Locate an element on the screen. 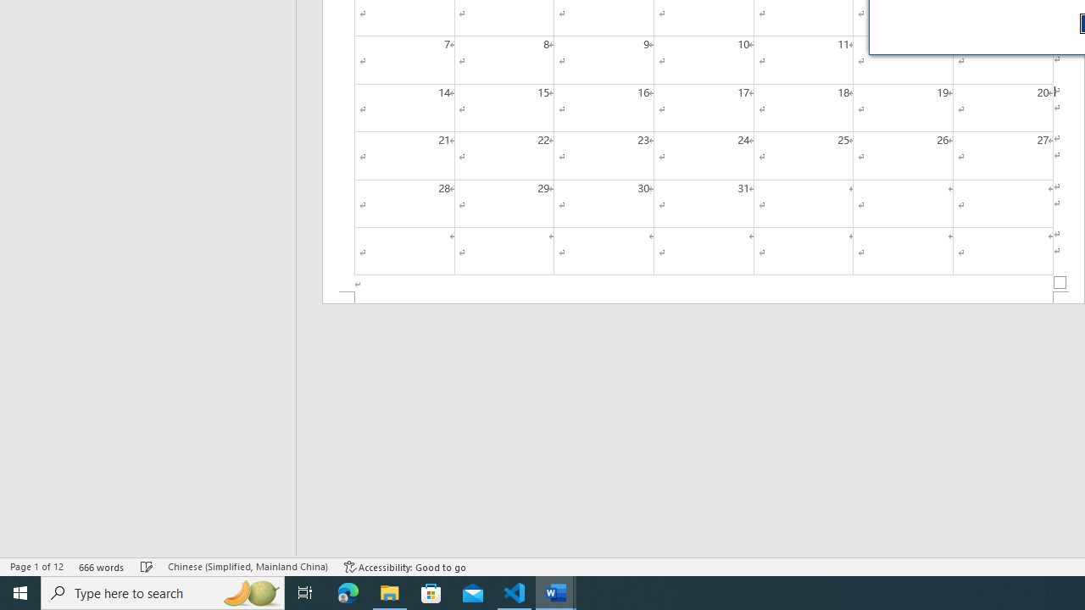 Image resolution: width=1085 pixels, height=610 pixels. Task View is located at coordinates (305, 593).